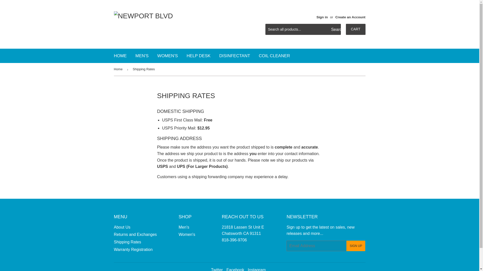  I want to click on MEN'S, so click(142, 56).